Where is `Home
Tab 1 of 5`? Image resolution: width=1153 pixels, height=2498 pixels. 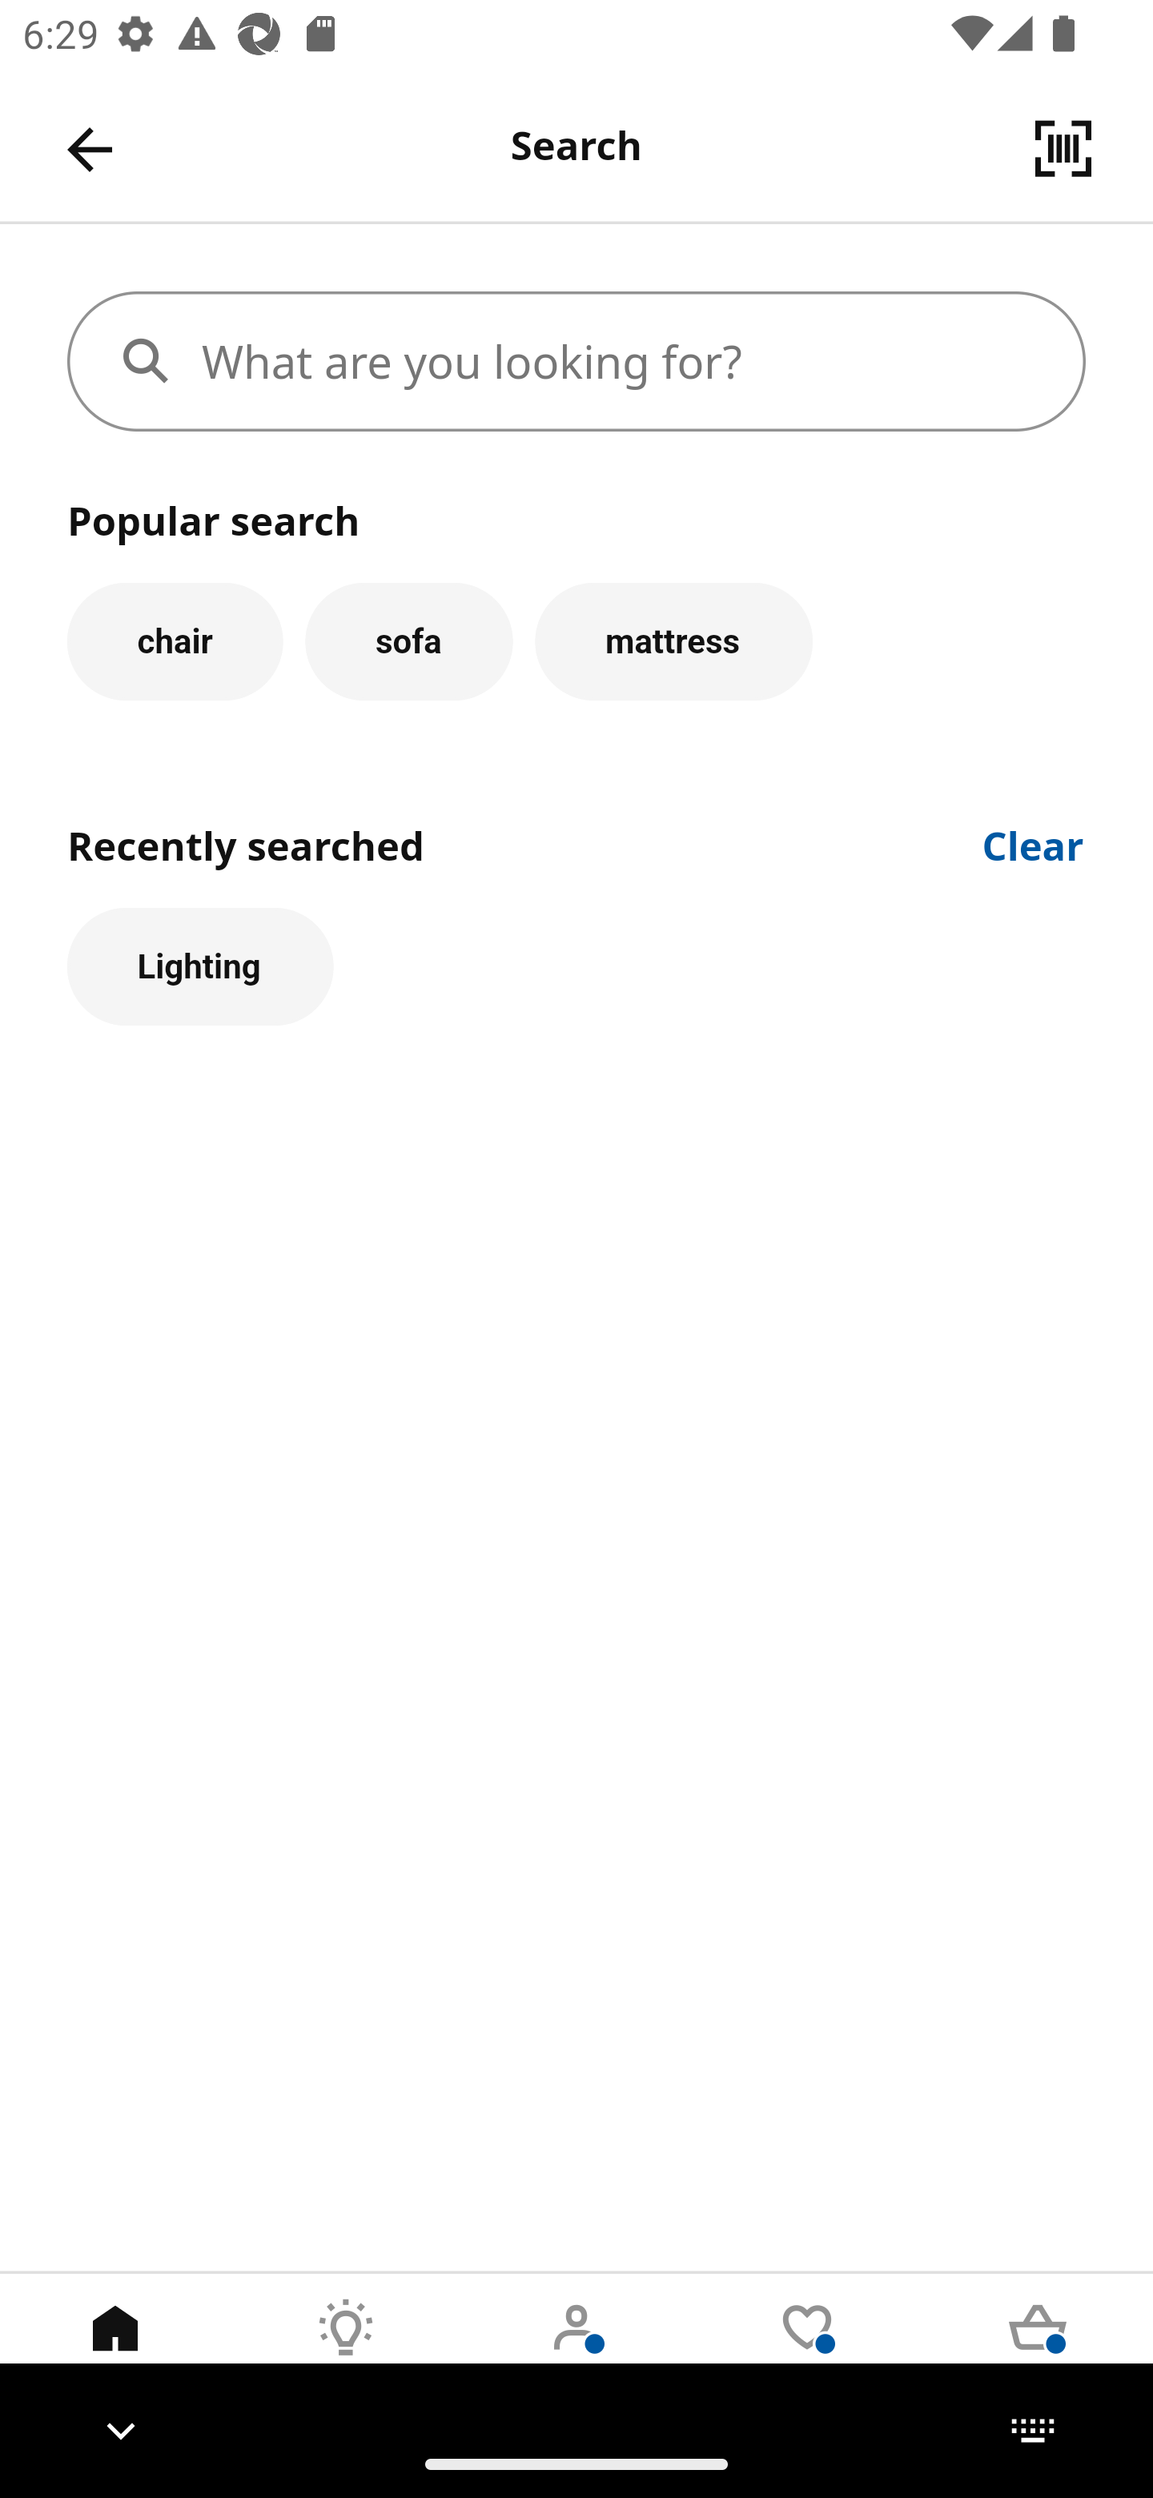 Home
Tab 1 of 5 is located at coordinates (115, 2351).